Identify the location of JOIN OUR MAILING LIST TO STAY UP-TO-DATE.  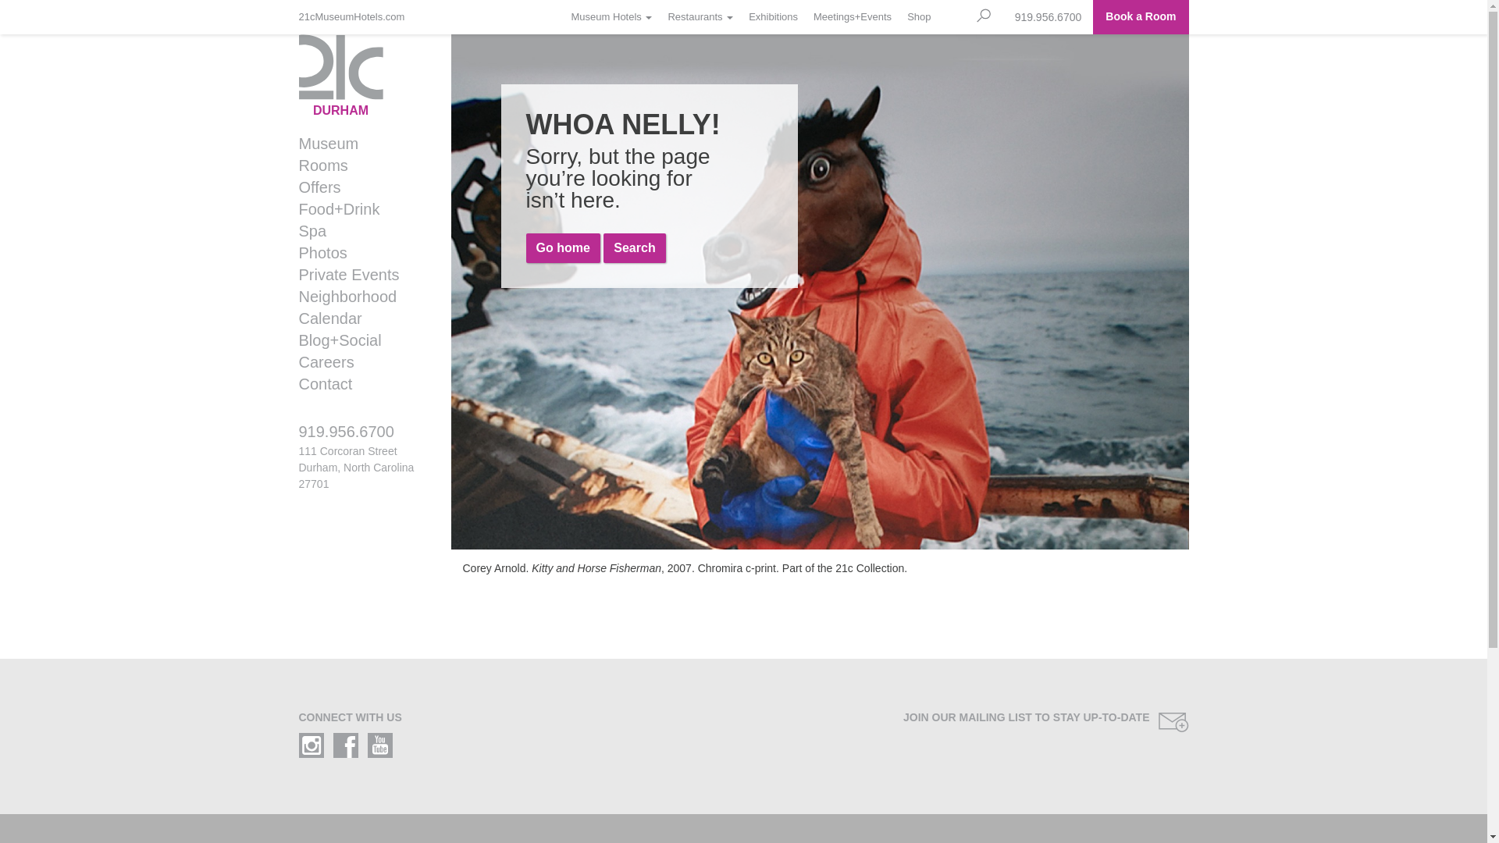
(973, 723).